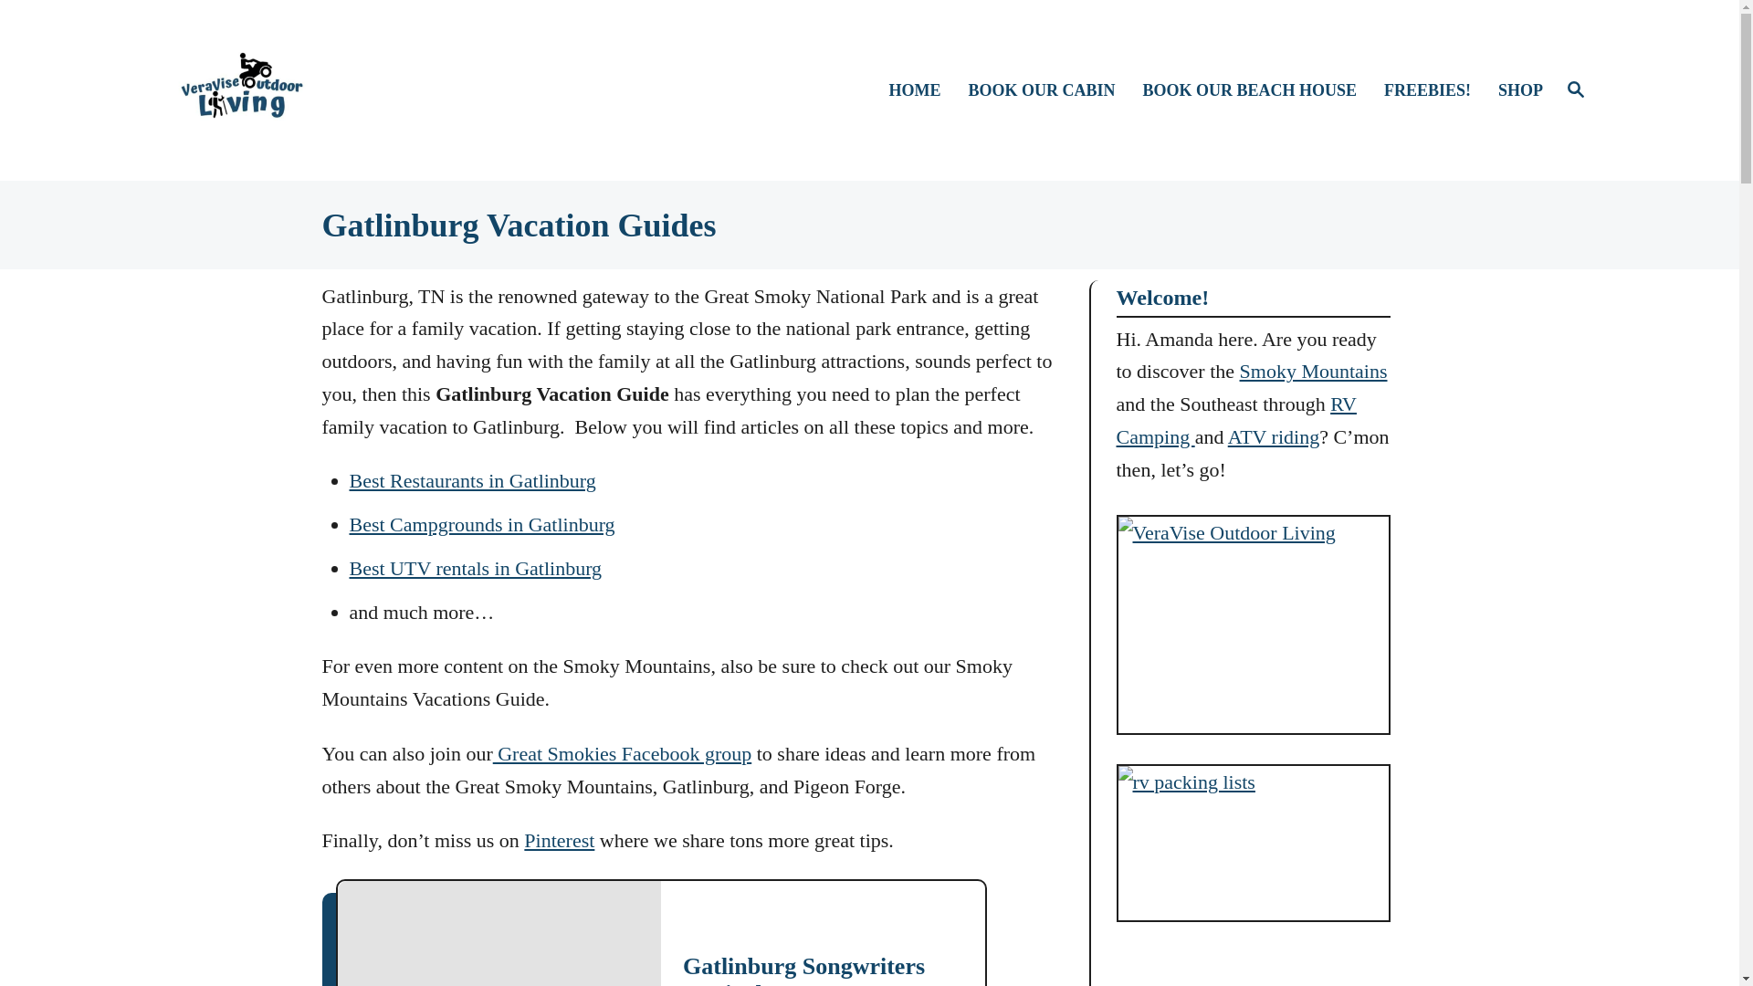 This screenshot has height=986, width=1753. What do you see at coordinates (1050, 91) in the screenshot?
I see `BOOK OUR CABIN` at bounding box center [1050, 91].